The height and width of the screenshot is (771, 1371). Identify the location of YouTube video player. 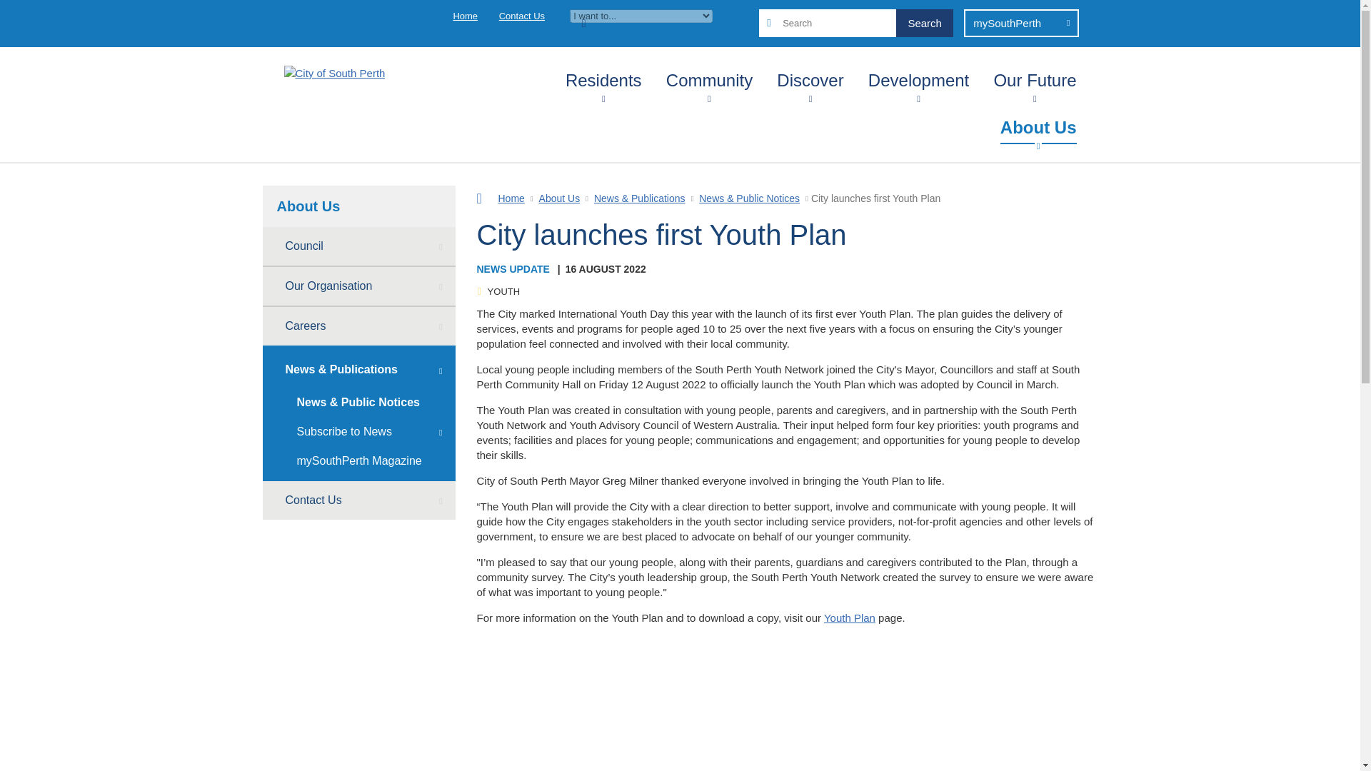
(787, 714).